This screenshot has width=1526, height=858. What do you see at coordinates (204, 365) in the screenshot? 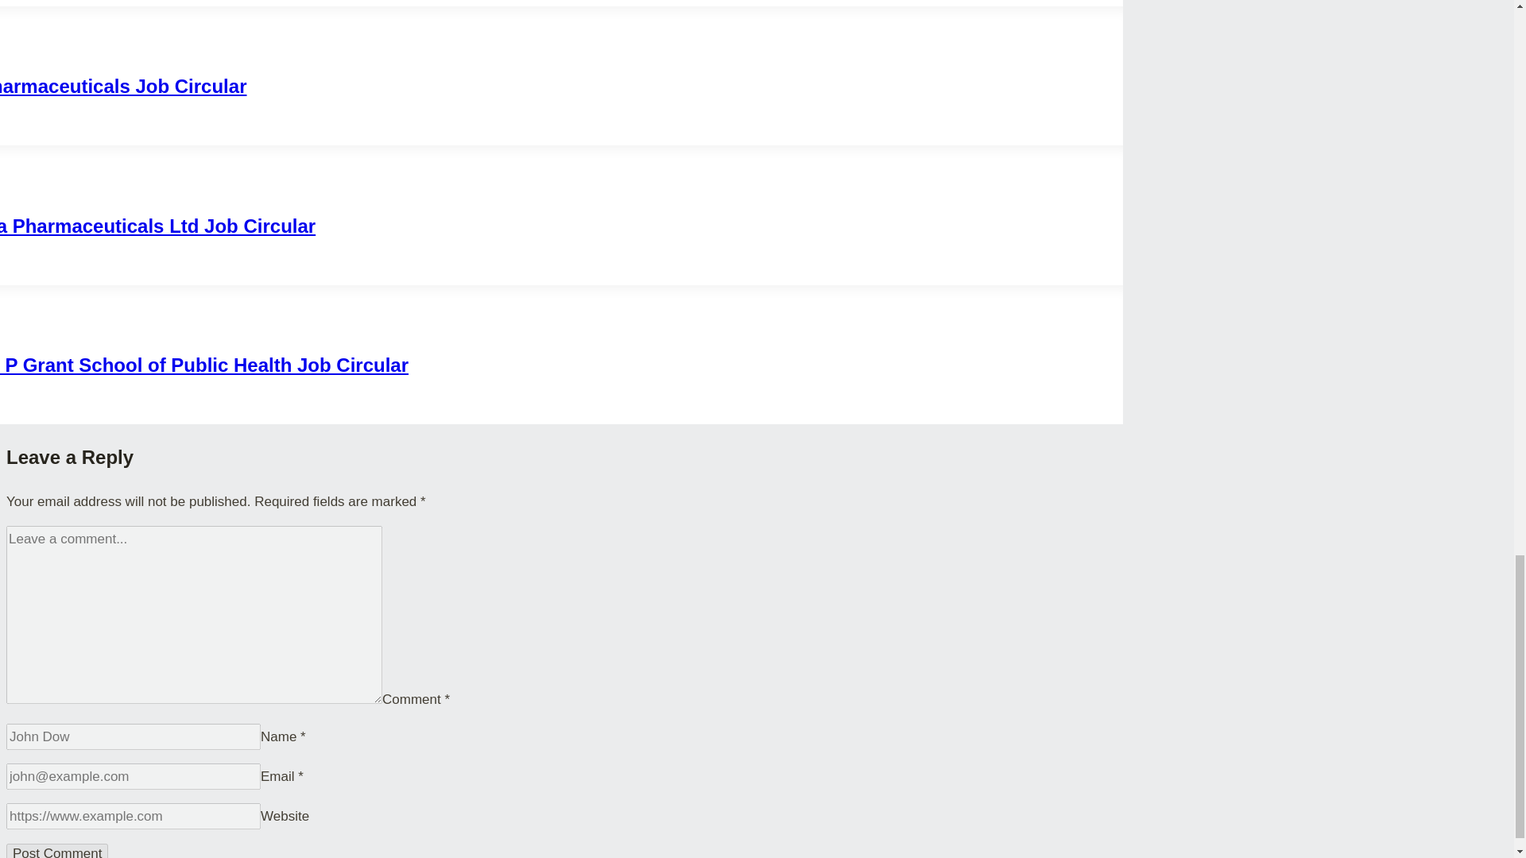
I see `James P Grant School of Public Health Job Circular` at bounding box center [204, 365].